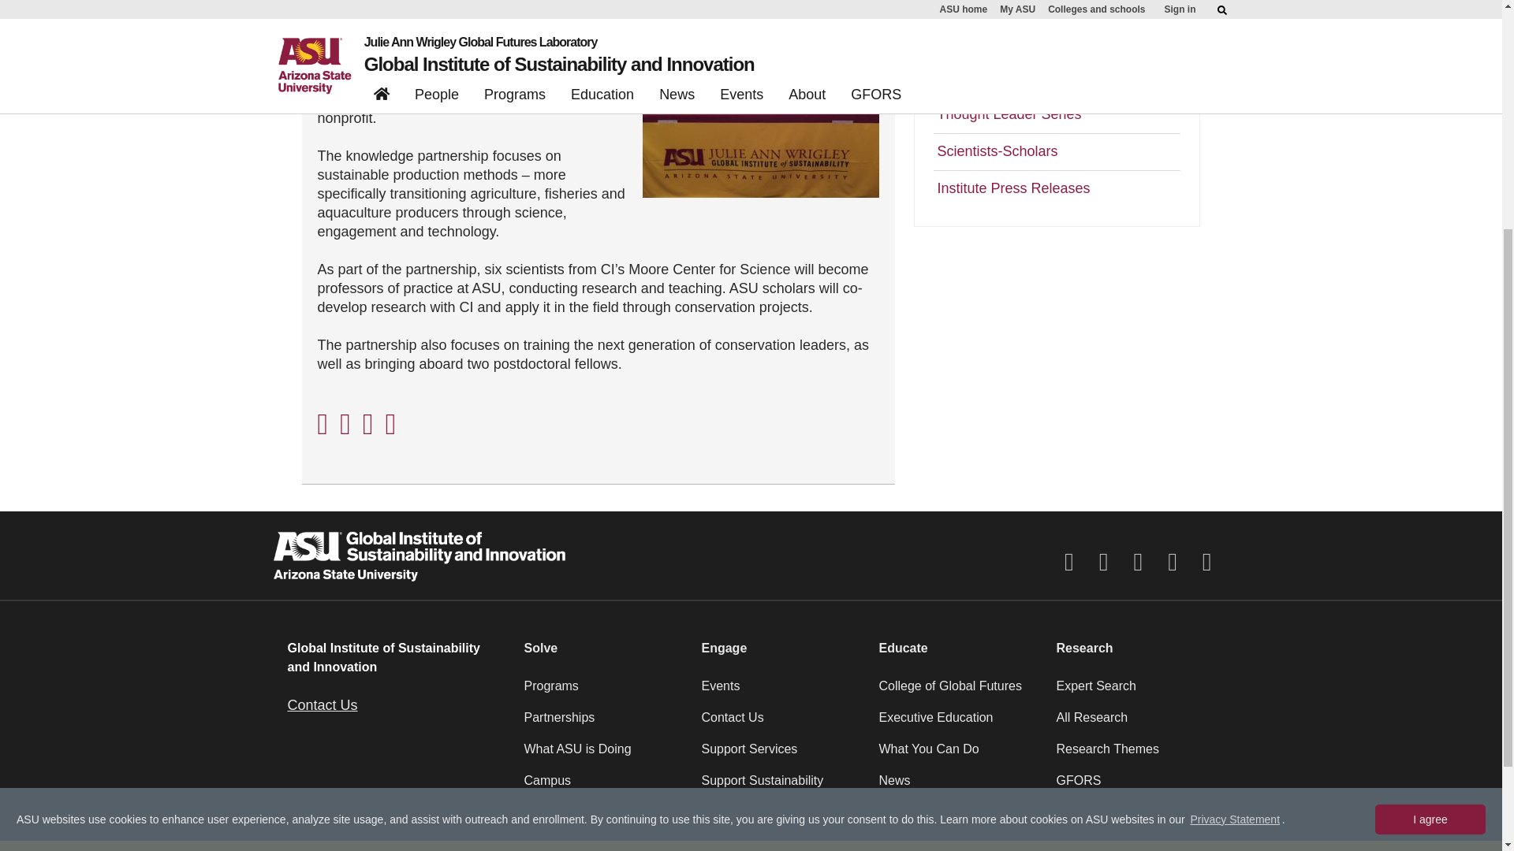 This screenshot has width=1514, height=851. I want to click on Events, so click(781, 692).